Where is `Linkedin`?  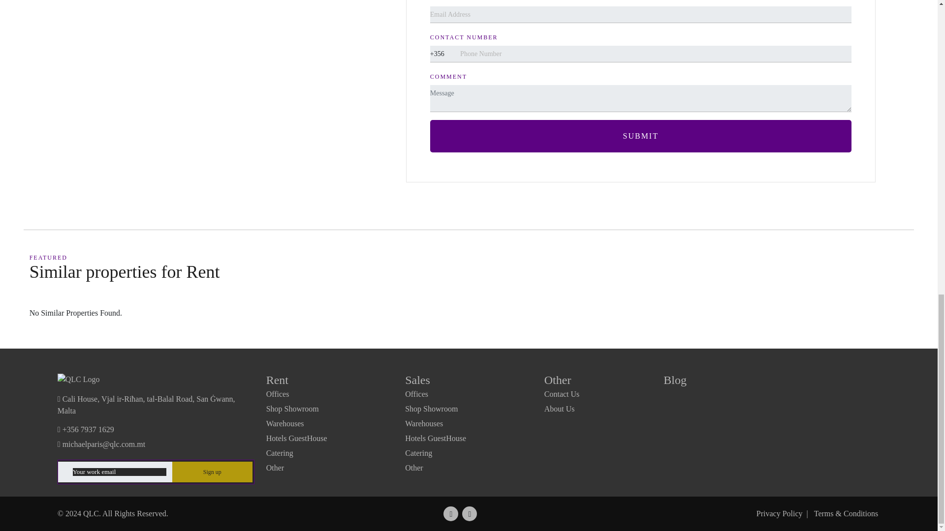 Linkedin is located at coordinates (470, 513).